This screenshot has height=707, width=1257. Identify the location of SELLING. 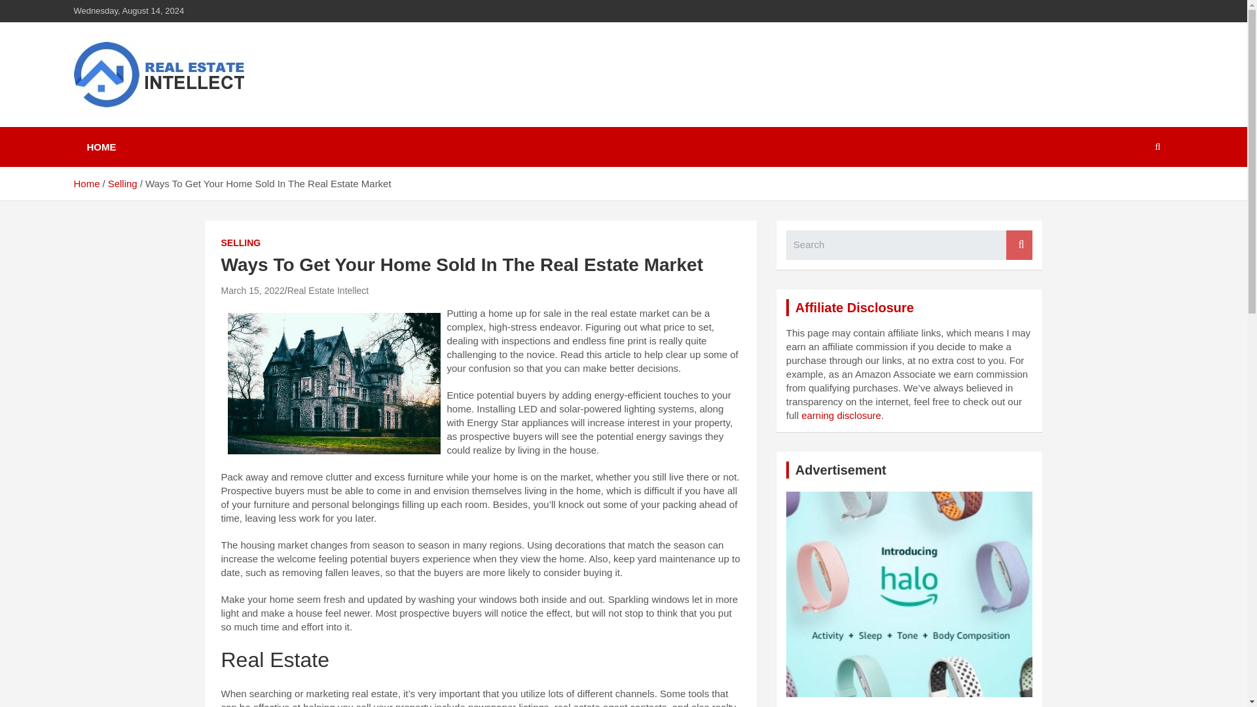
(241, 244).